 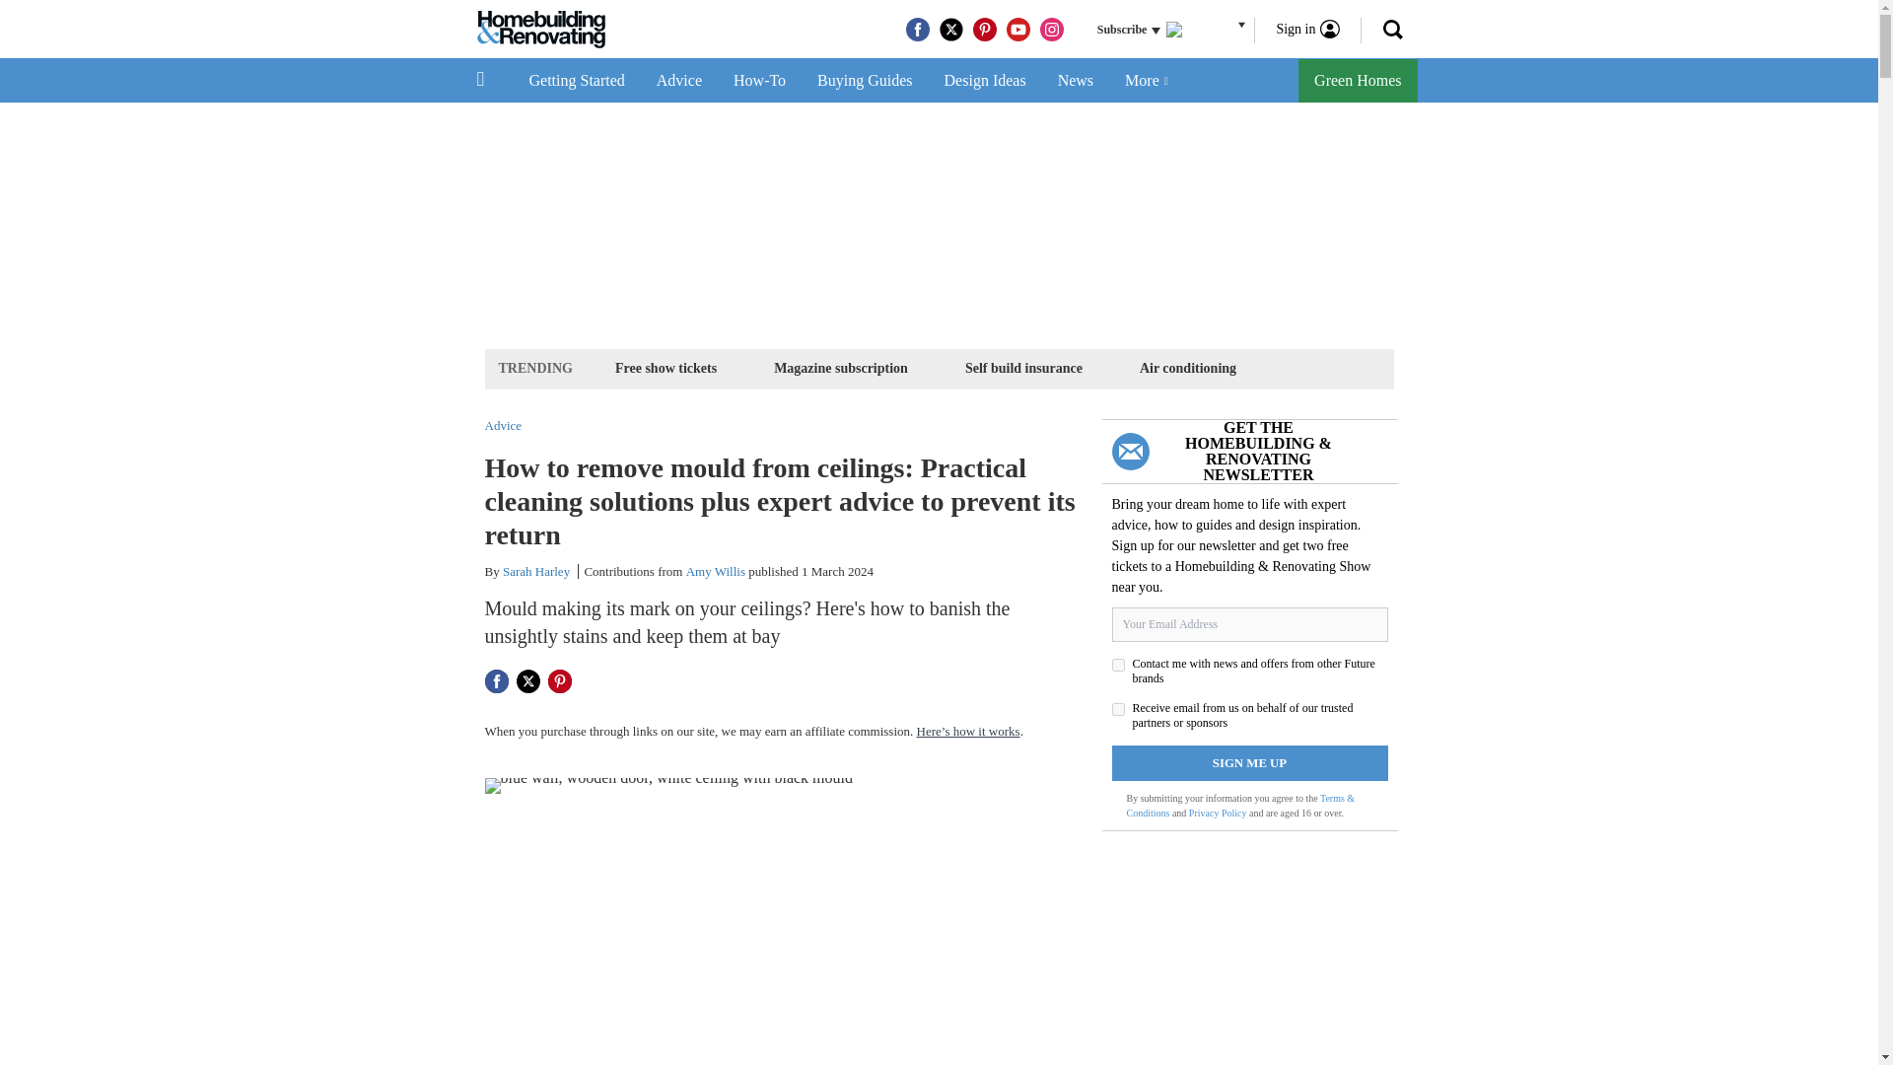 What do you see at coordinates (665, 367) in the screenshot?
I see `Free show tickets` at bounding box center [665, 367].